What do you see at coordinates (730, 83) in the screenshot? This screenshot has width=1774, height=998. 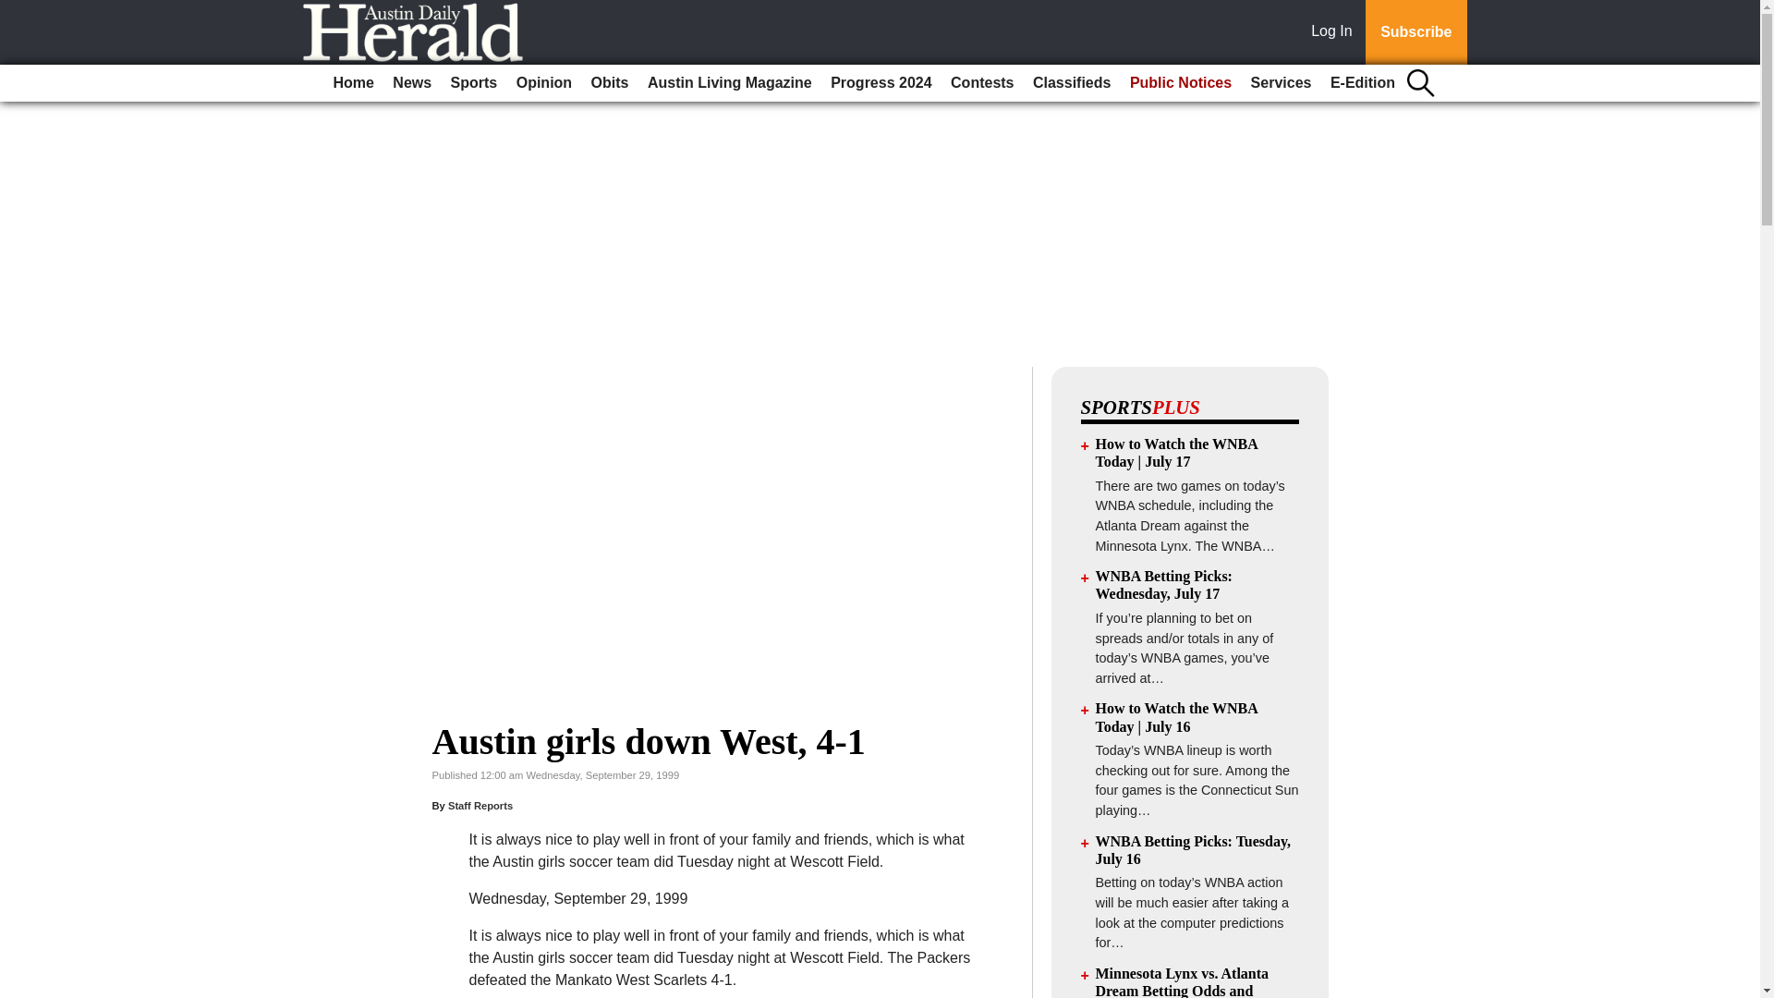 I see `Austin Living Magazine` at bounding box center [730, 83].